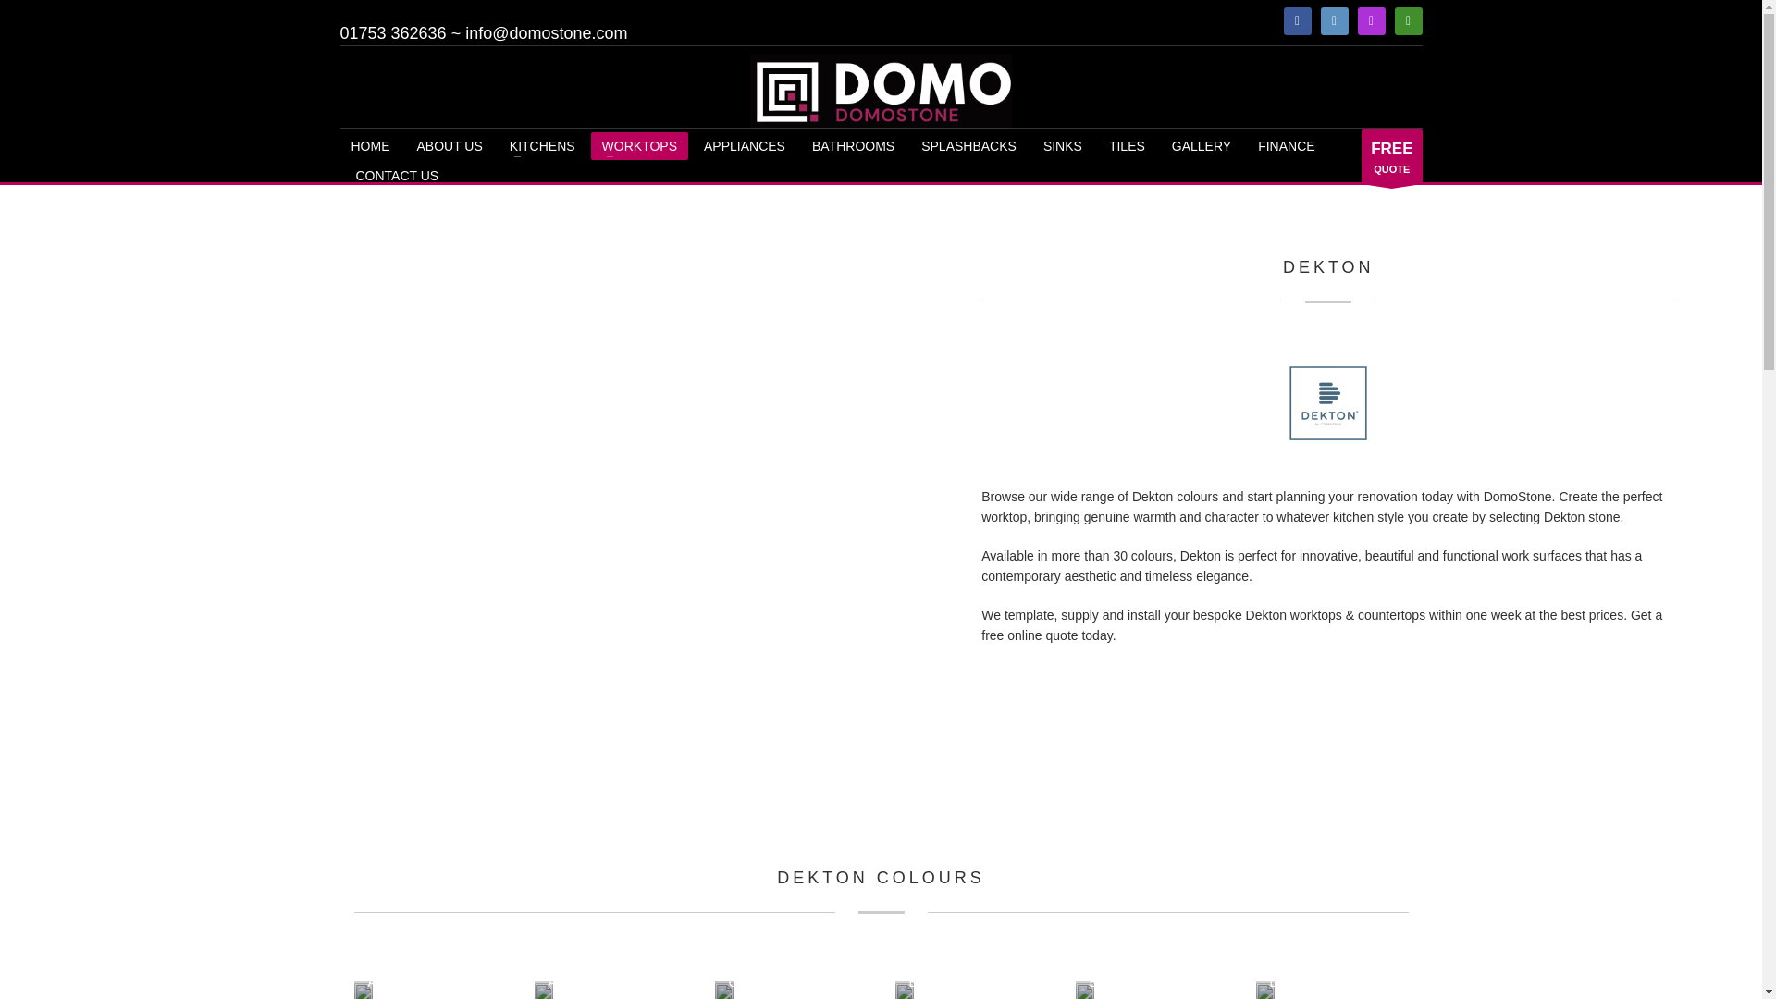 The height and width of the screenshot is (999, 1776). Describe the element at coordinates (449, 145) in the screenshot. I see `ABOUT US` at that location.